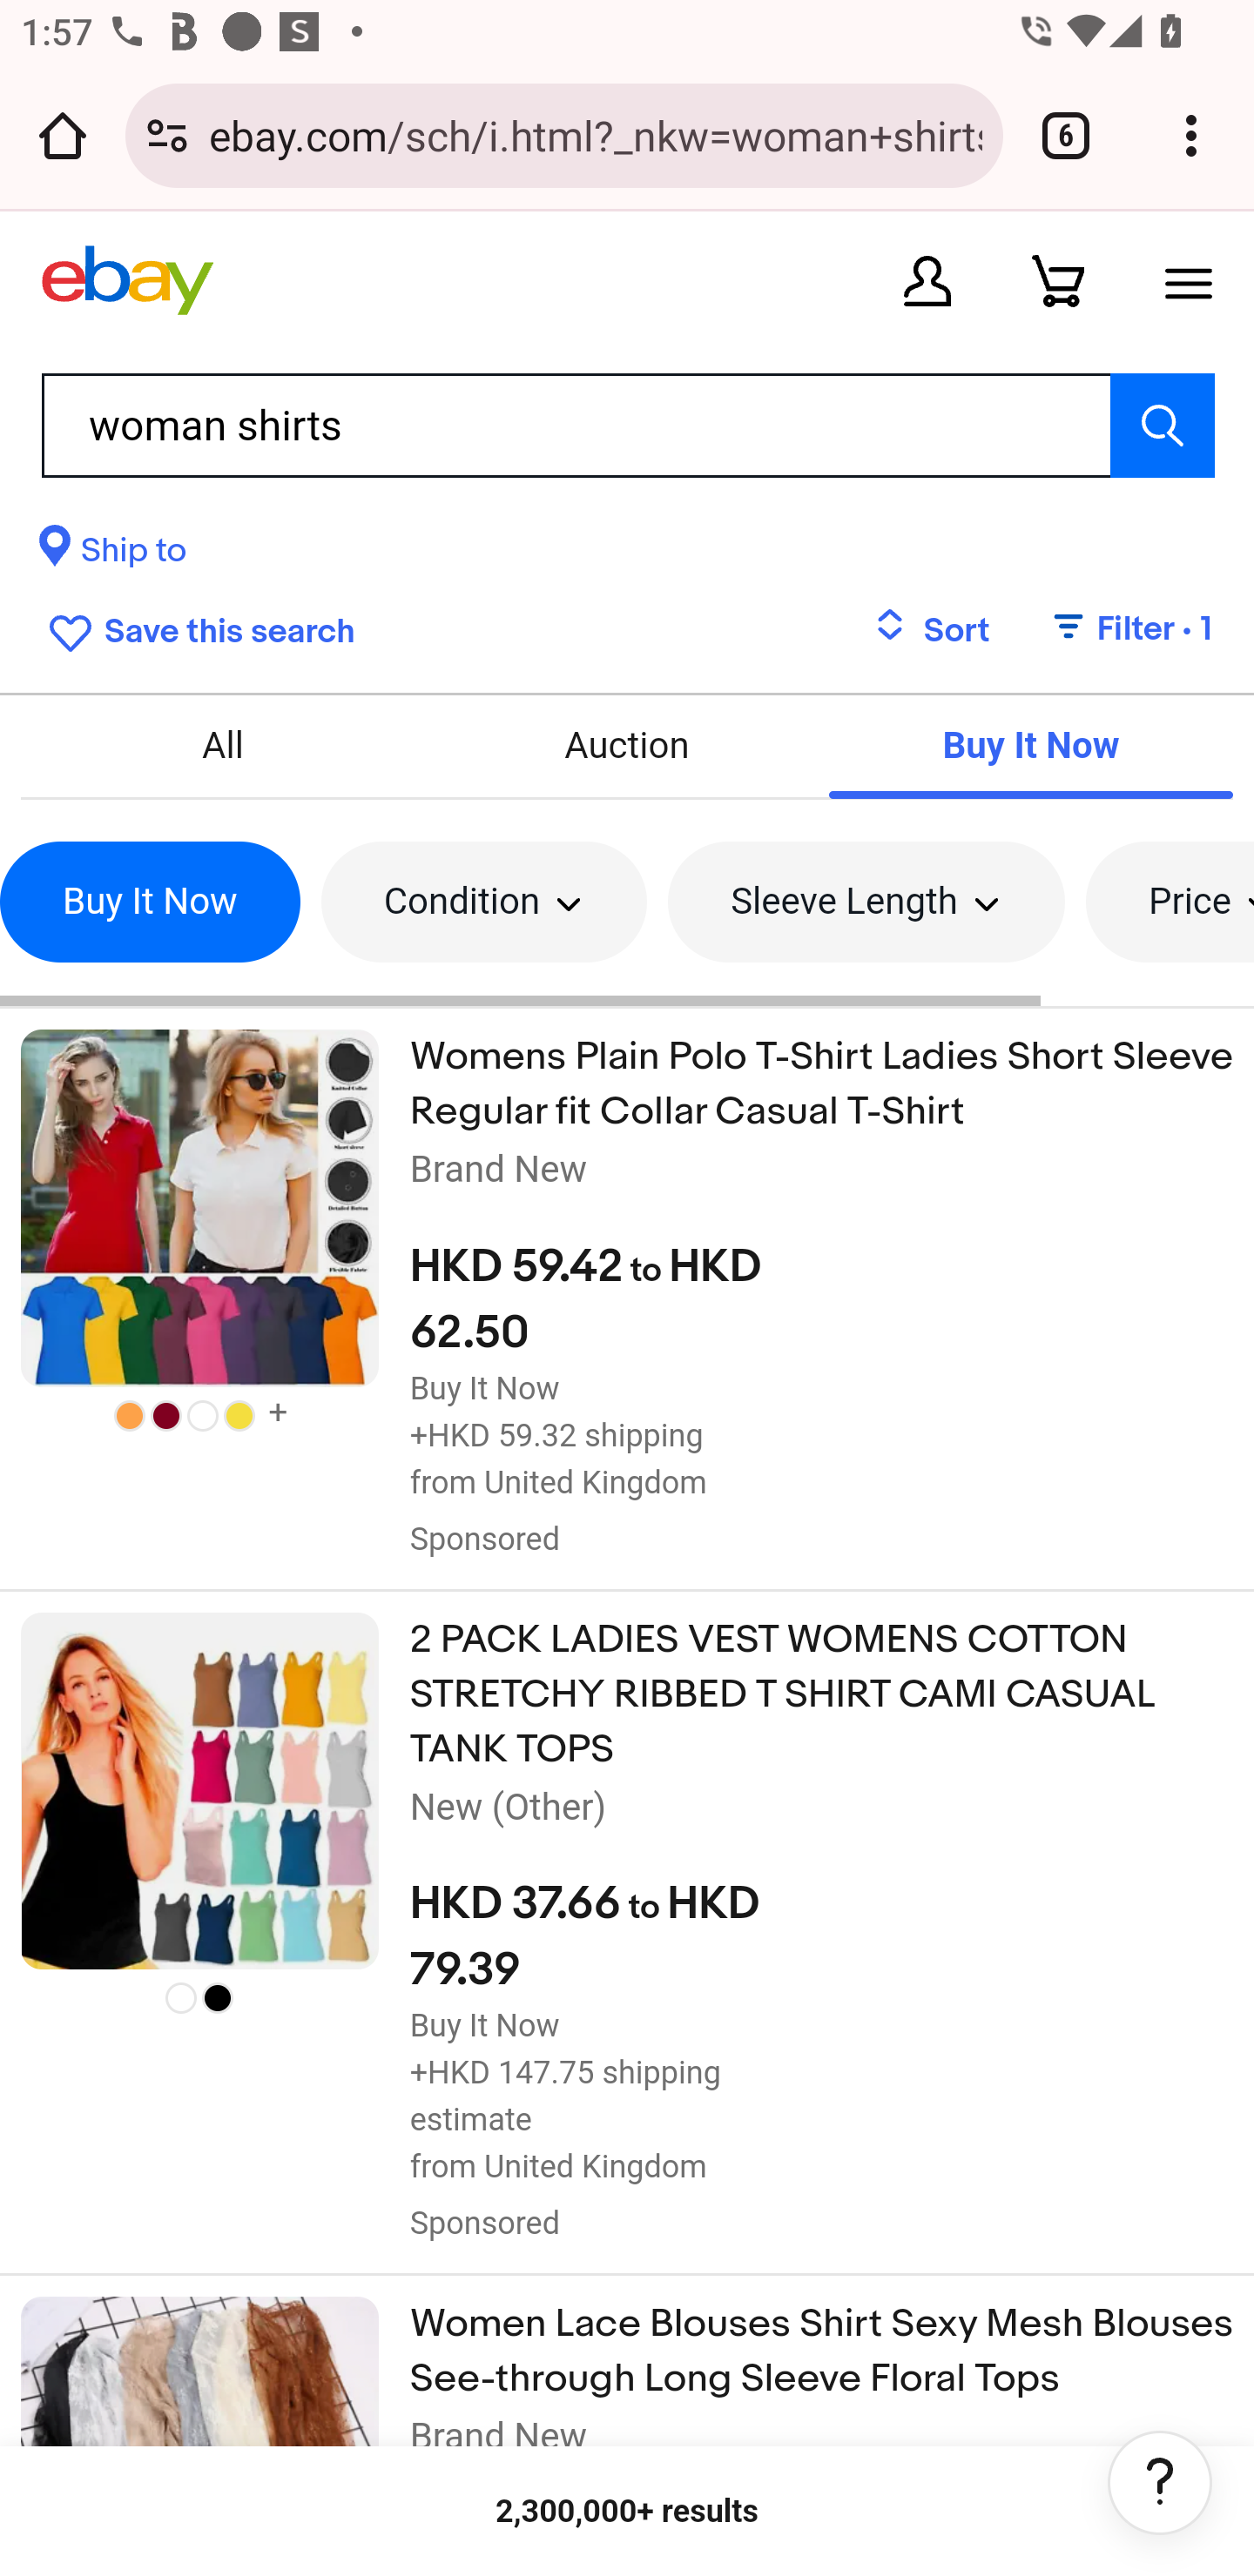 This screenshot has height=2576, width=1254. What do you see at coordinates (196, 628) in the screenshot?
I see `Save this search woman shirts search` at bounding box center [196, 628].